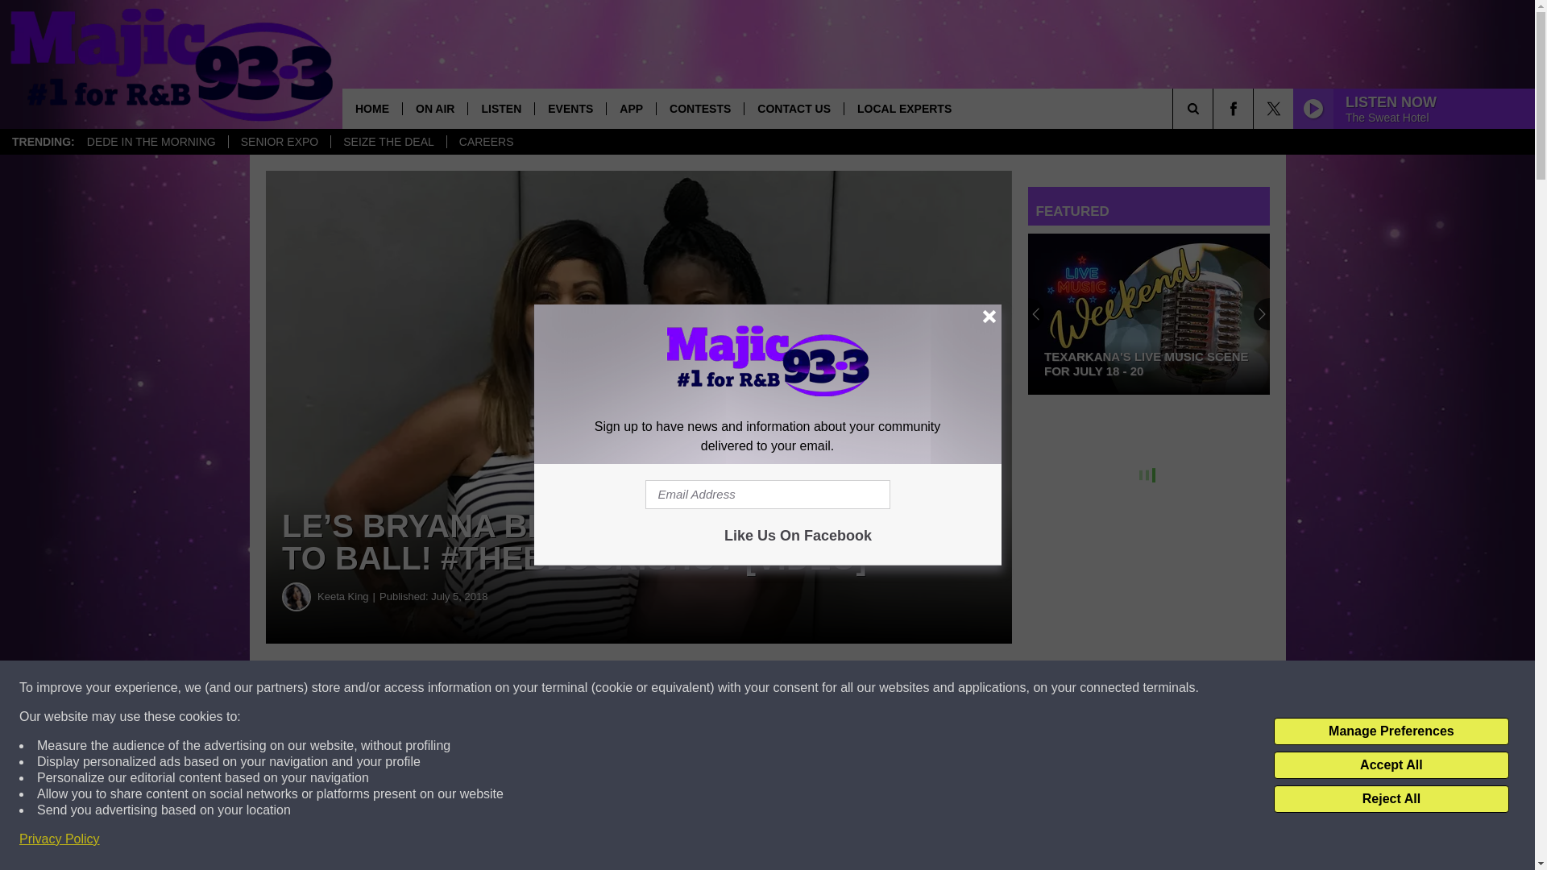 The image size is (1547, 870). I want to click on Manage Preferences, so click(1391, 731).